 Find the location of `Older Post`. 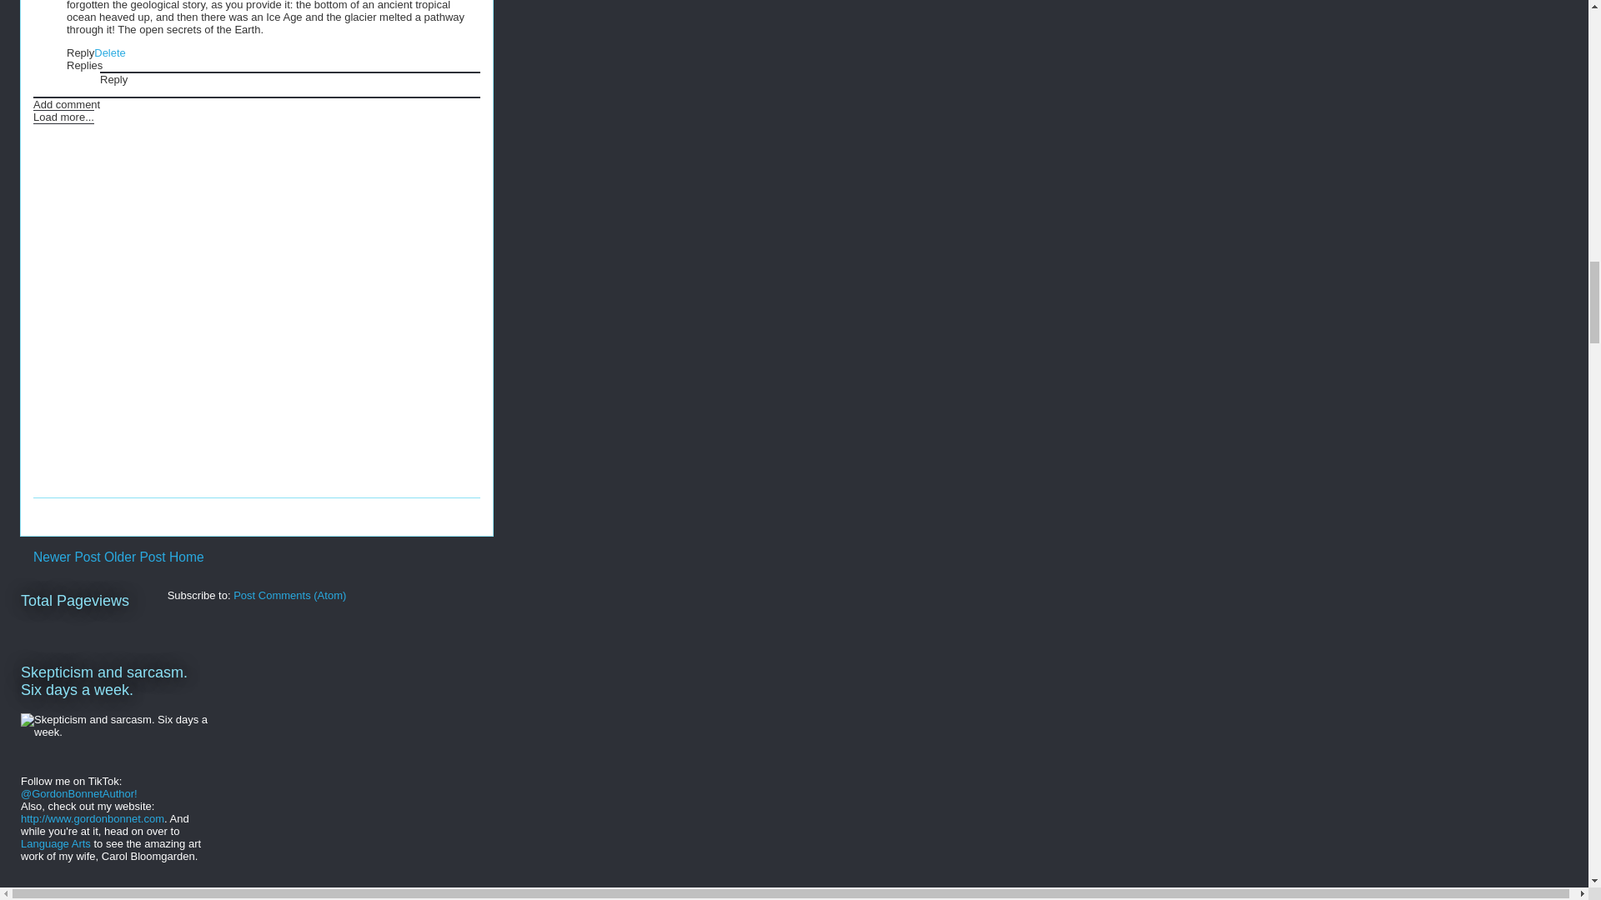

Older Post is located at coordinates (135, 557).